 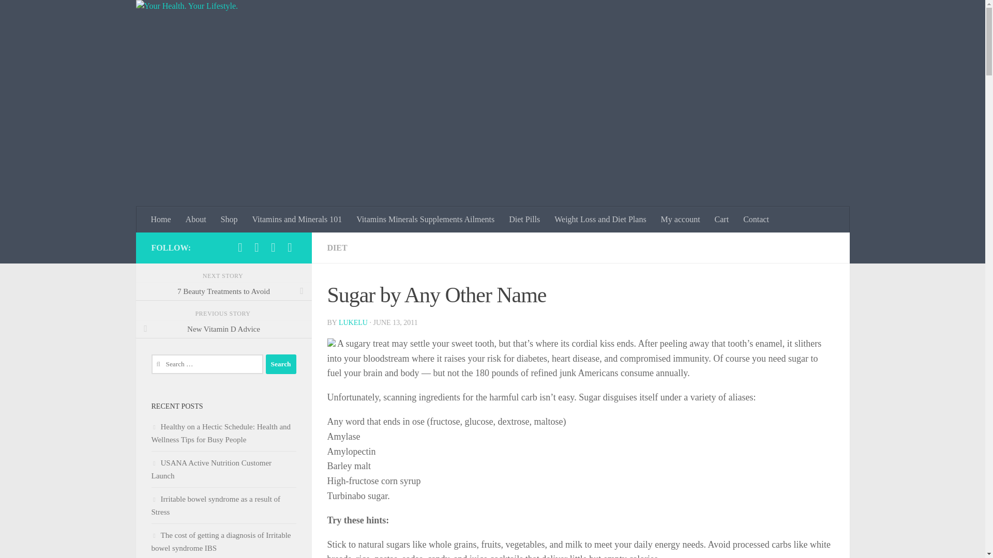 I want to click on Follow us on Instagram, so click(x=273, y=247).